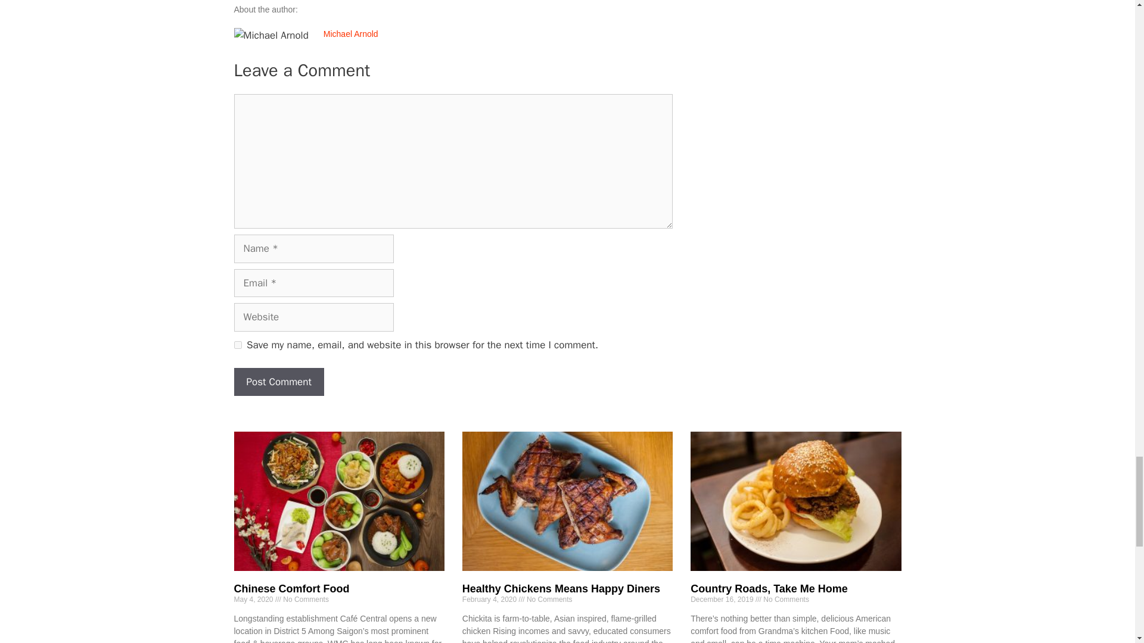 This screenshot has height=643, width=1144. What do you see at coordinates (237, 345) in the screenshot?
I see `yes` at bounding box center [237, 345].